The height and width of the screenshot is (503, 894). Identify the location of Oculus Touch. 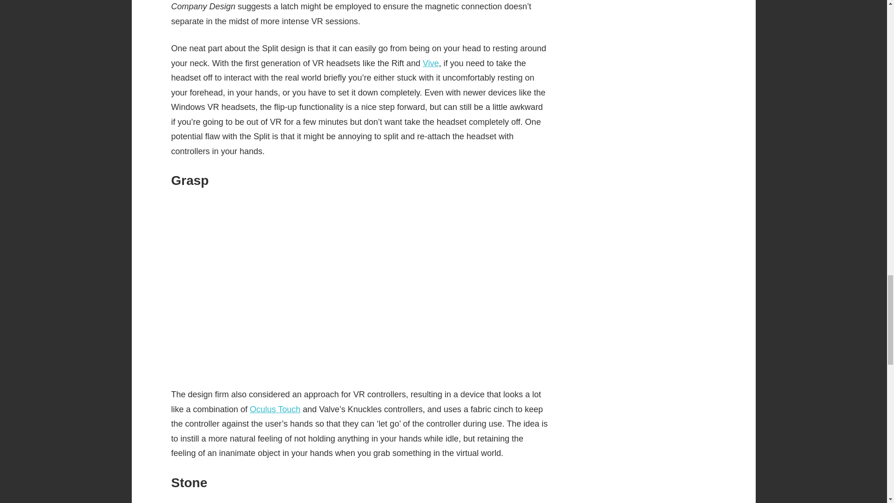
(275, 409).